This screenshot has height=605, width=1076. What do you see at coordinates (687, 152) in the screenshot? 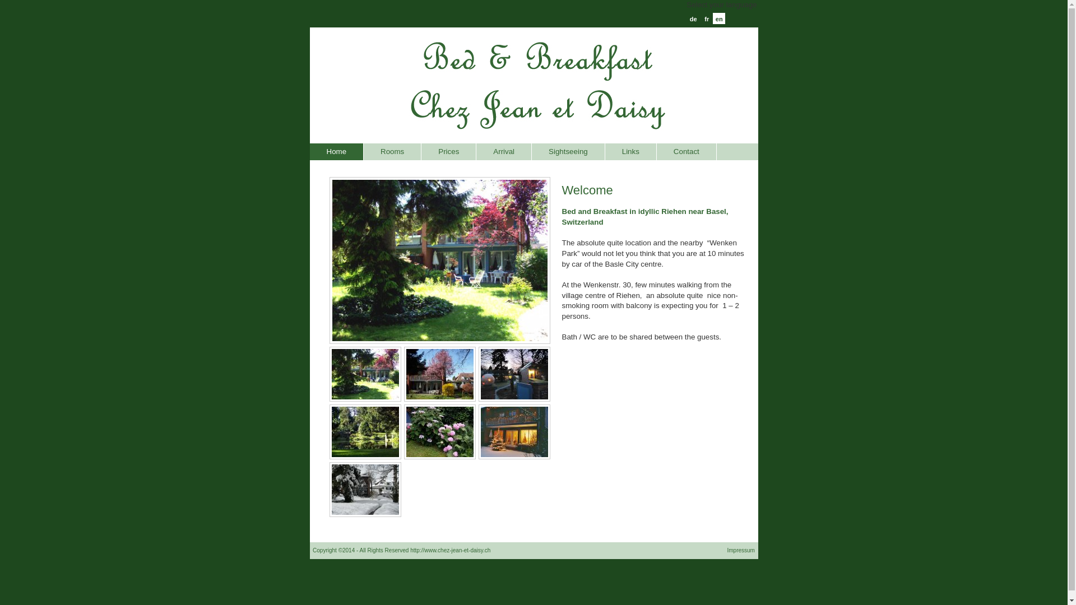
I see `Contact` at bounding box center [687, 152].